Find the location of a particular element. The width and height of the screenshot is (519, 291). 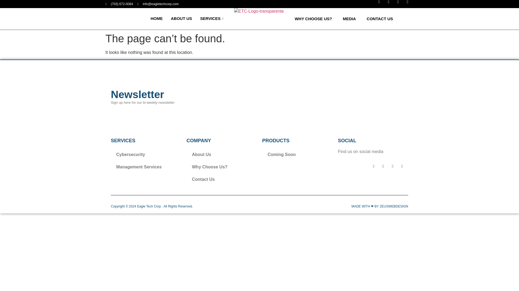

SERVICES is located at coordinates (212, 19).